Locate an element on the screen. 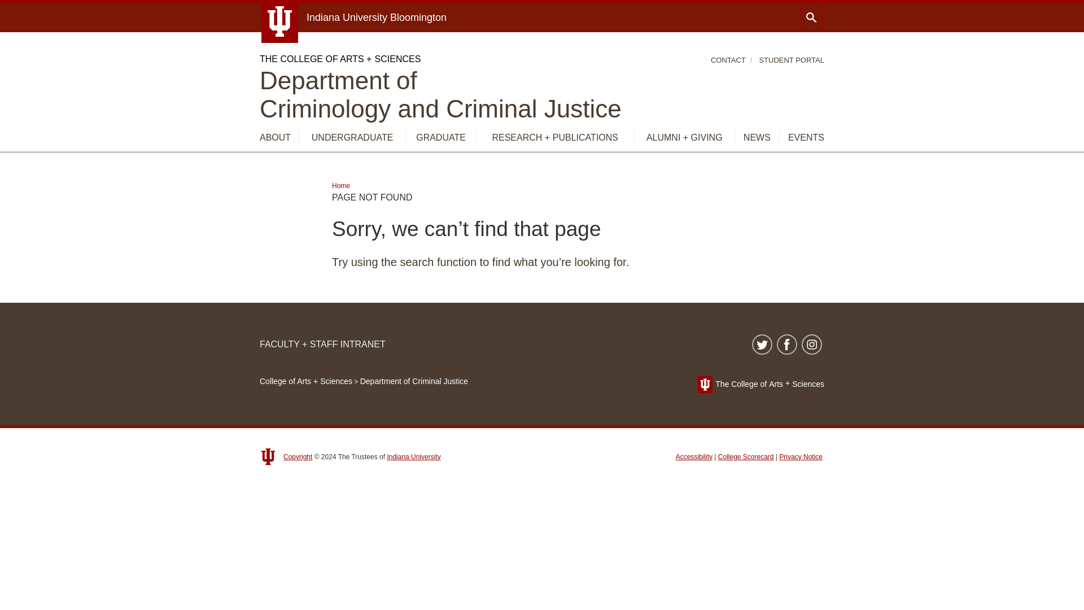  Indiana University Bloomington is located at coordinates (352, 138).